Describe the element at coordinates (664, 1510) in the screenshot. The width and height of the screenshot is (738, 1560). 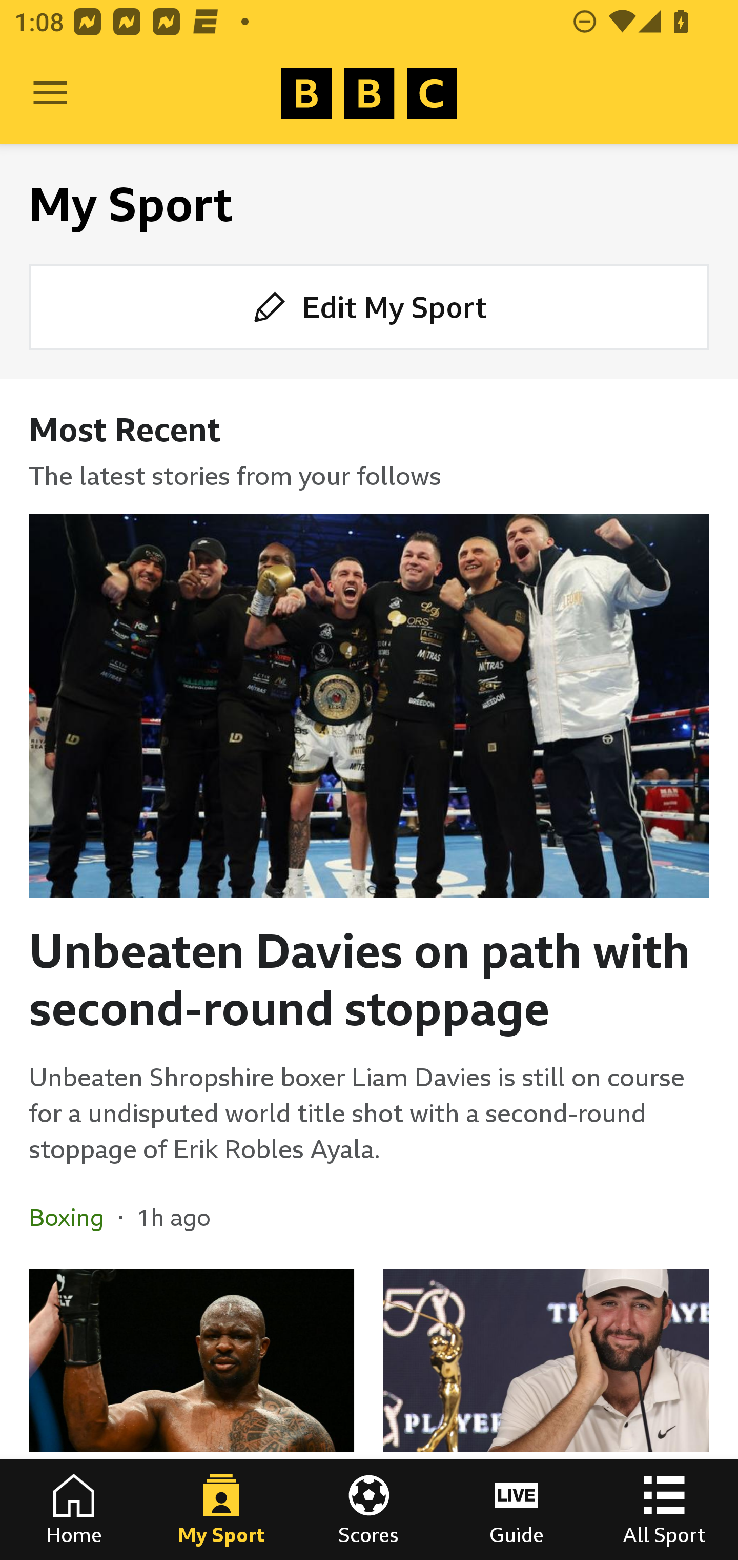
I see `All Sport` at that location.